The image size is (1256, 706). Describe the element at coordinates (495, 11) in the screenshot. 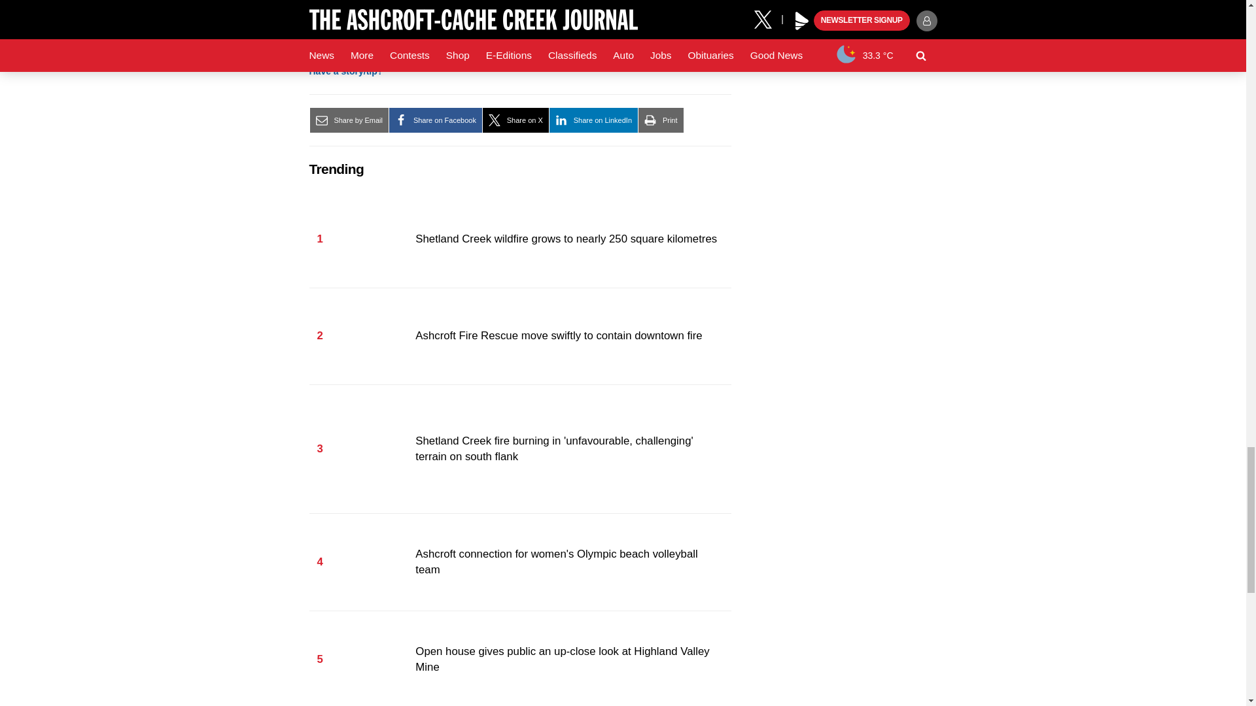

I see `related story` at that location.